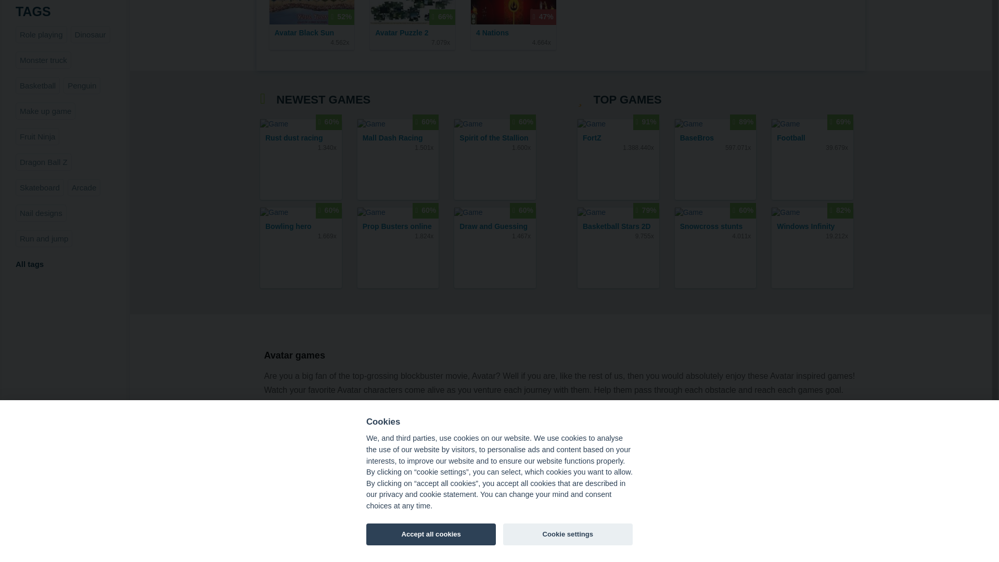 The image size is (999, 562). I want to click on Penguin, so click(82, 85).